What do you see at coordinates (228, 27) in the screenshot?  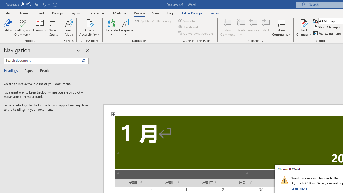 I see `New Comment` at bounding box center [228, 27].